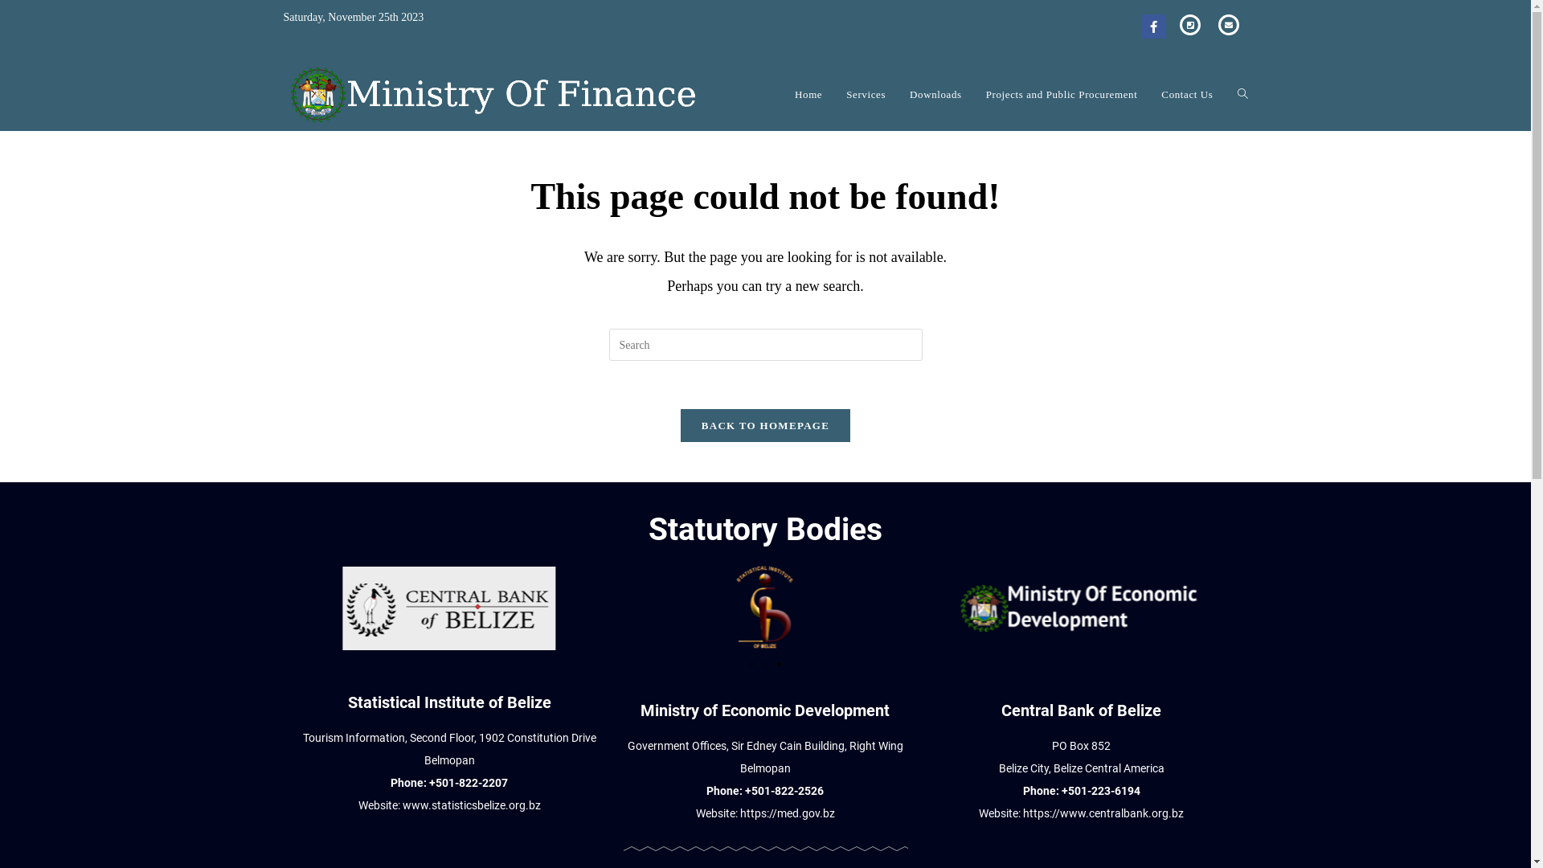 This screenshot has width=1543, height=868. What do you see at coordinates (1062, 95) in the screenshot?
I see `Projects and Public Procurement` at bounding box center [1062, 95].